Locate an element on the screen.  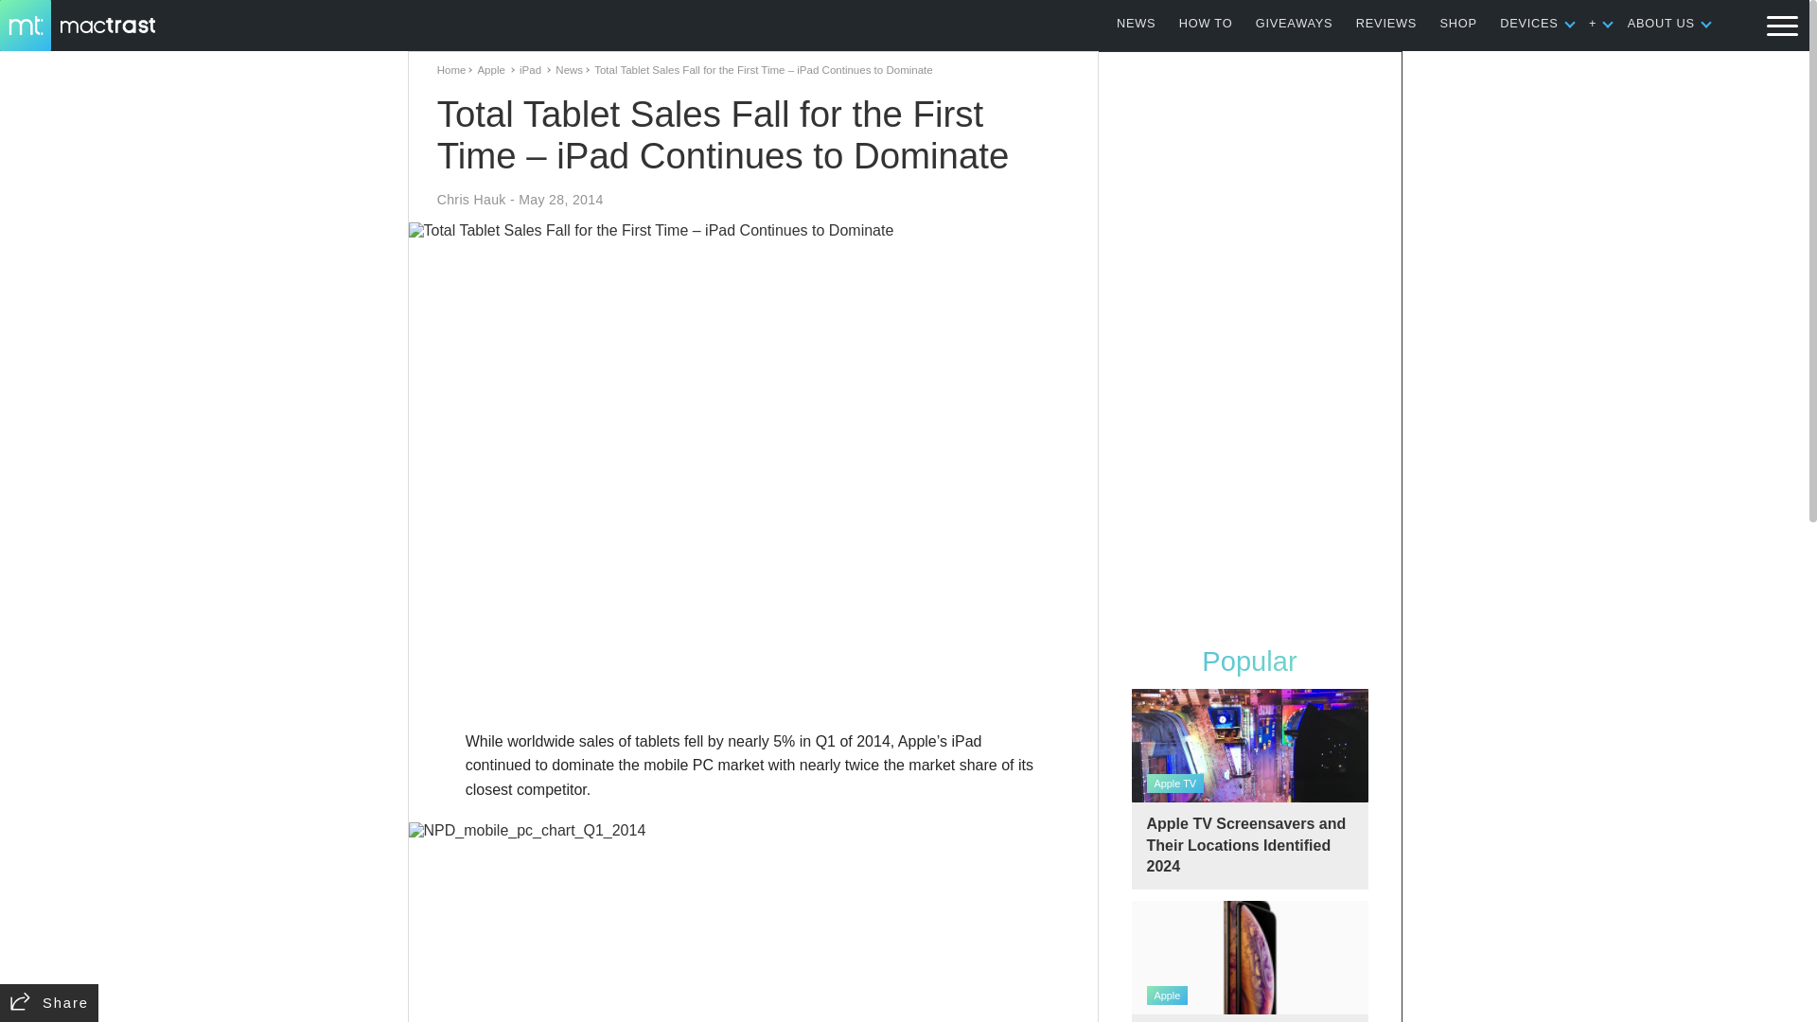
DEVICES is located at coordinates (1528, 23).